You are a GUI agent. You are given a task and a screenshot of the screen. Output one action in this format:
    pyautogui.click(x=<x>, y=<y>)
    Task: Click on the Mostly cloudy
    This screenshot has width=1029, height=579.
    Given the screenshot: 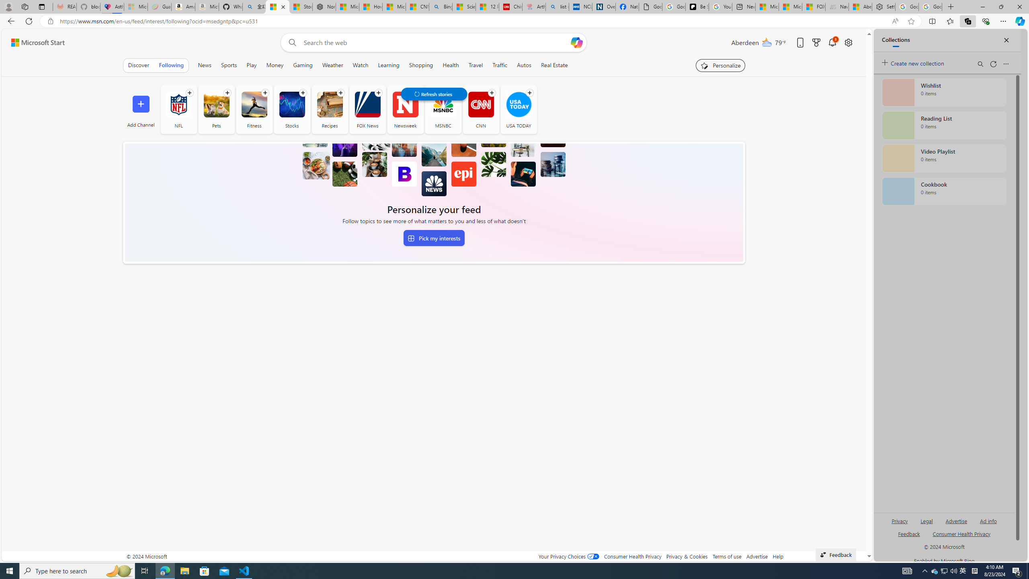 What is the action you would take?
    pyautogui.click(x=767, y=42)
    